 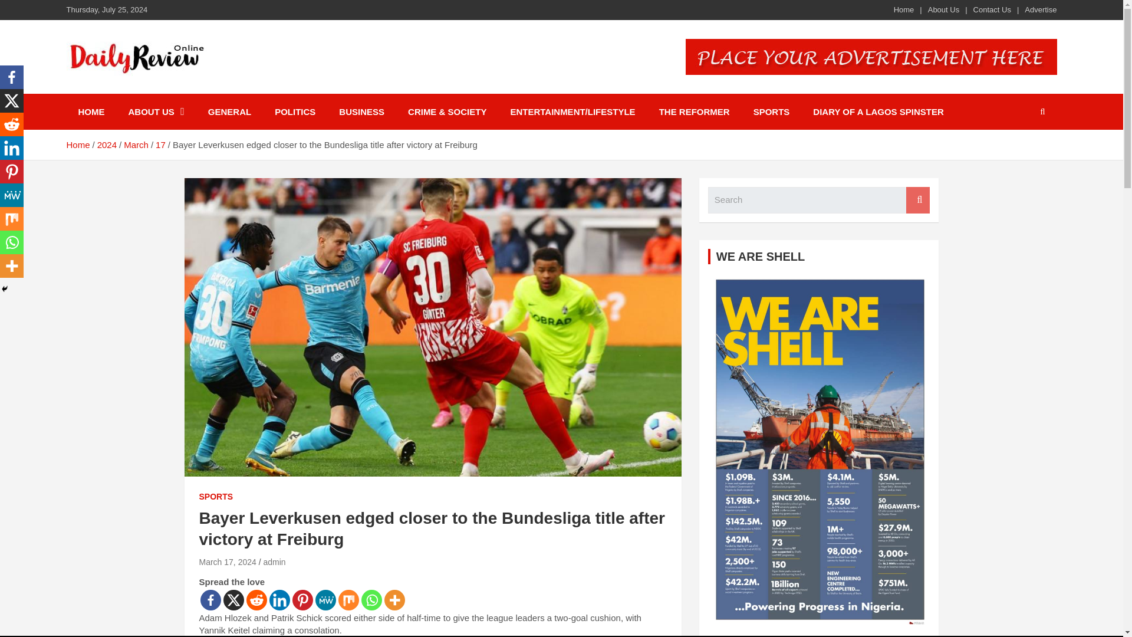 I want to click on Pinterest, so click(x=12, y=172).